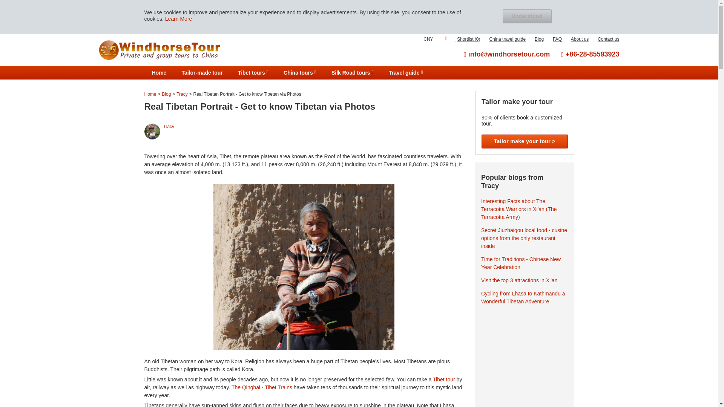 This screenshot has width=724, height=407. I want to click on Tailor-made tour, so click(202, 72).